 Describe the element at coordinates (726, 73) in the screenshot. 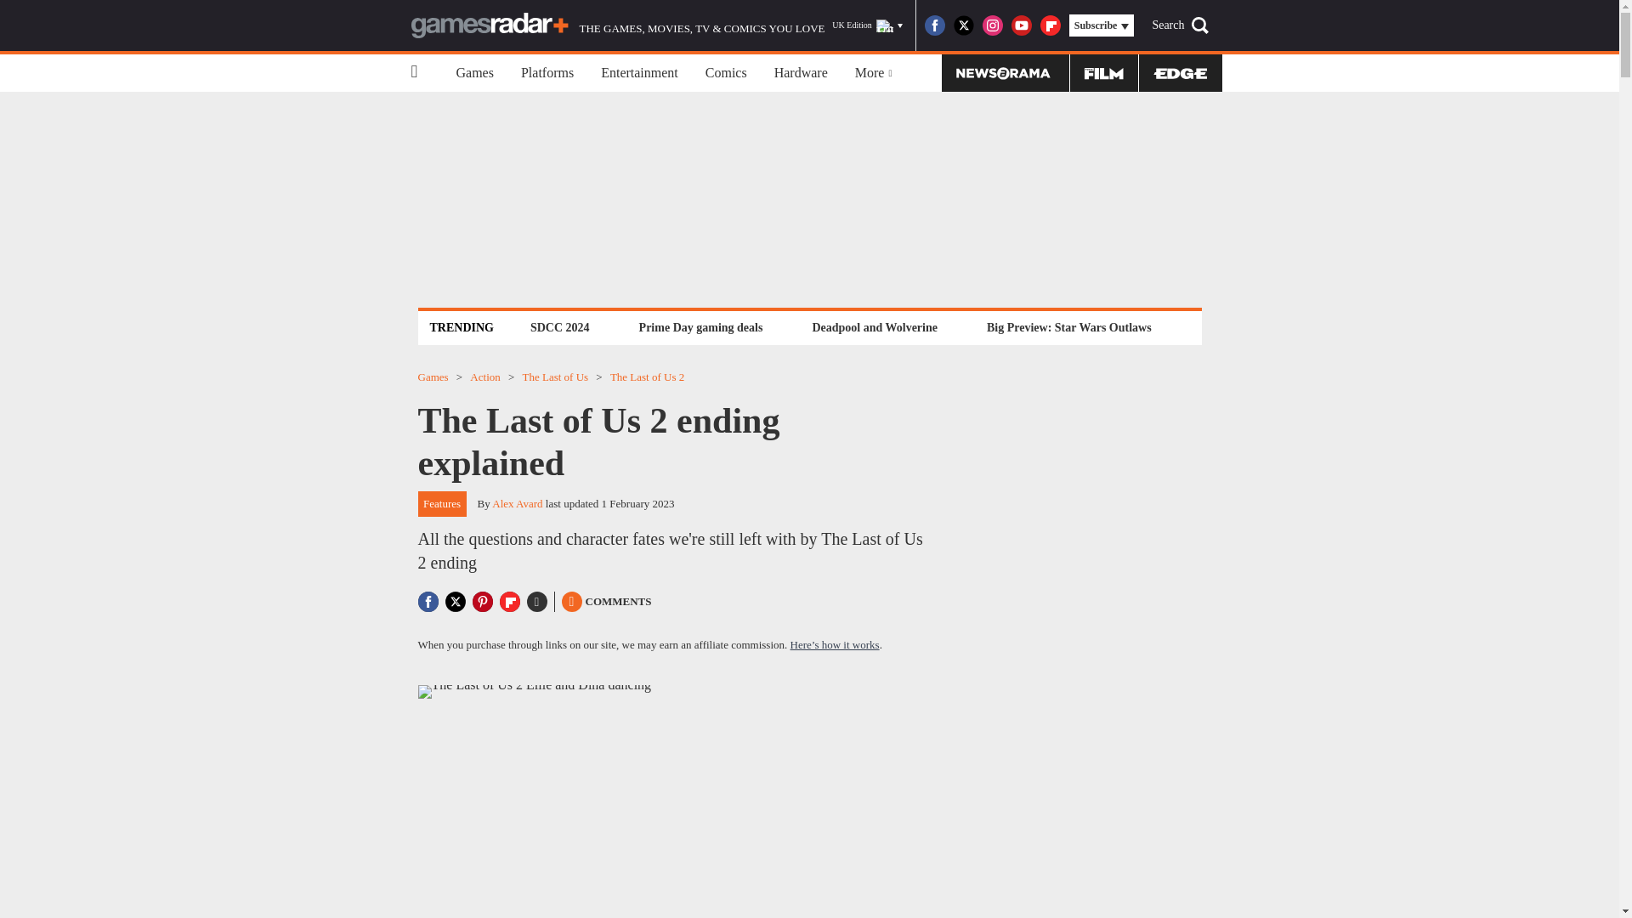

I see `Comics` at that location.